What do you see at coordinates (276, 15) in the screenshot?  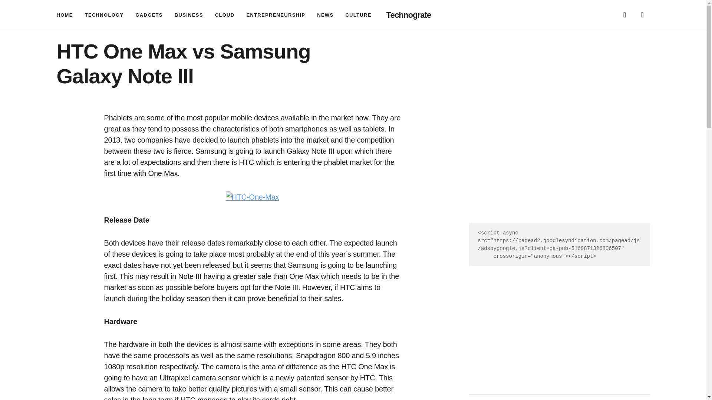 I see `ENTREPRENEURSHIP` at bounding box center [276, 15].